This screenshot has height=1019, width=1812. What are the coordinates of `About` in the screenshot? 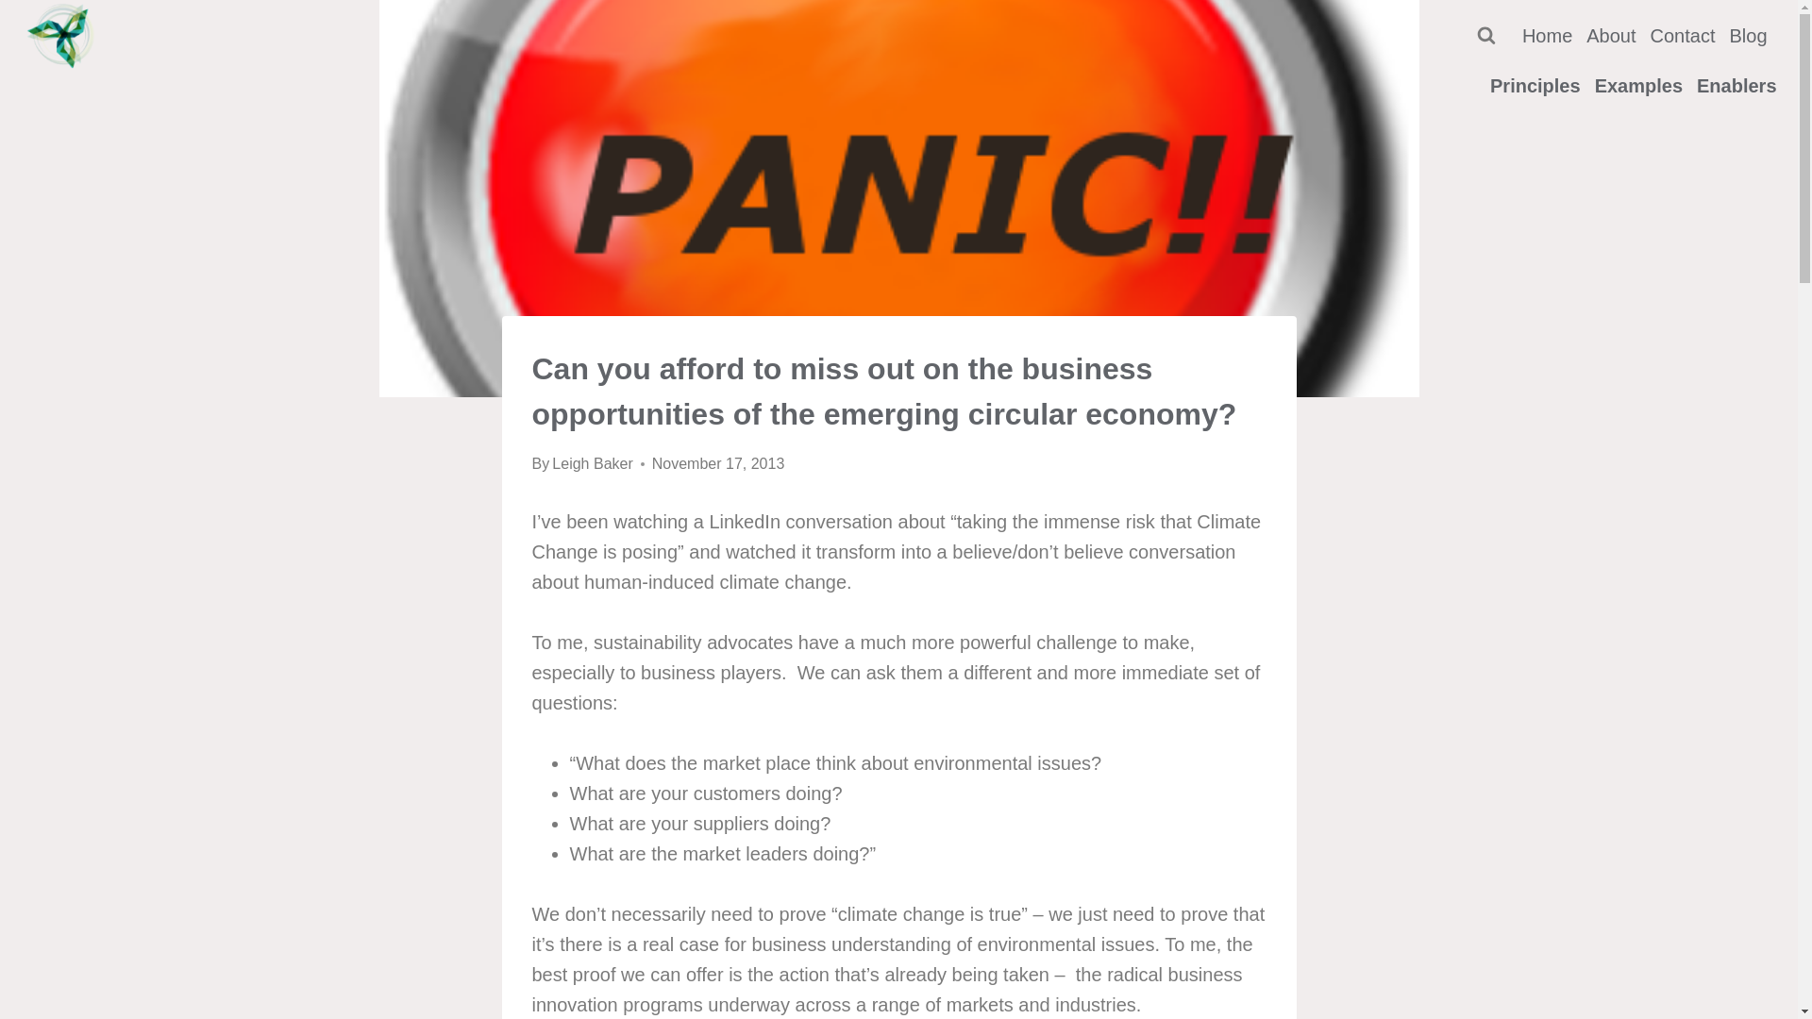 It's located at (1612, 36).